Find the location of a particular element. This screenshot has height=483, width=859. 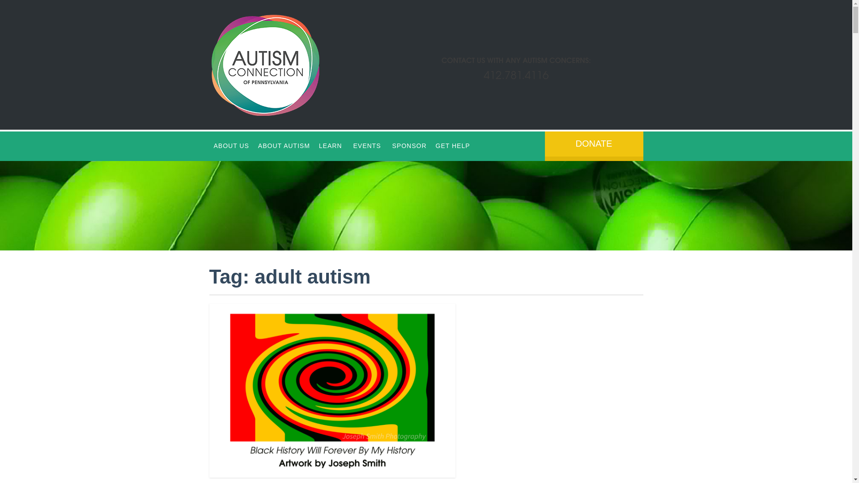

LEARN is located at coordinates (330, 146).